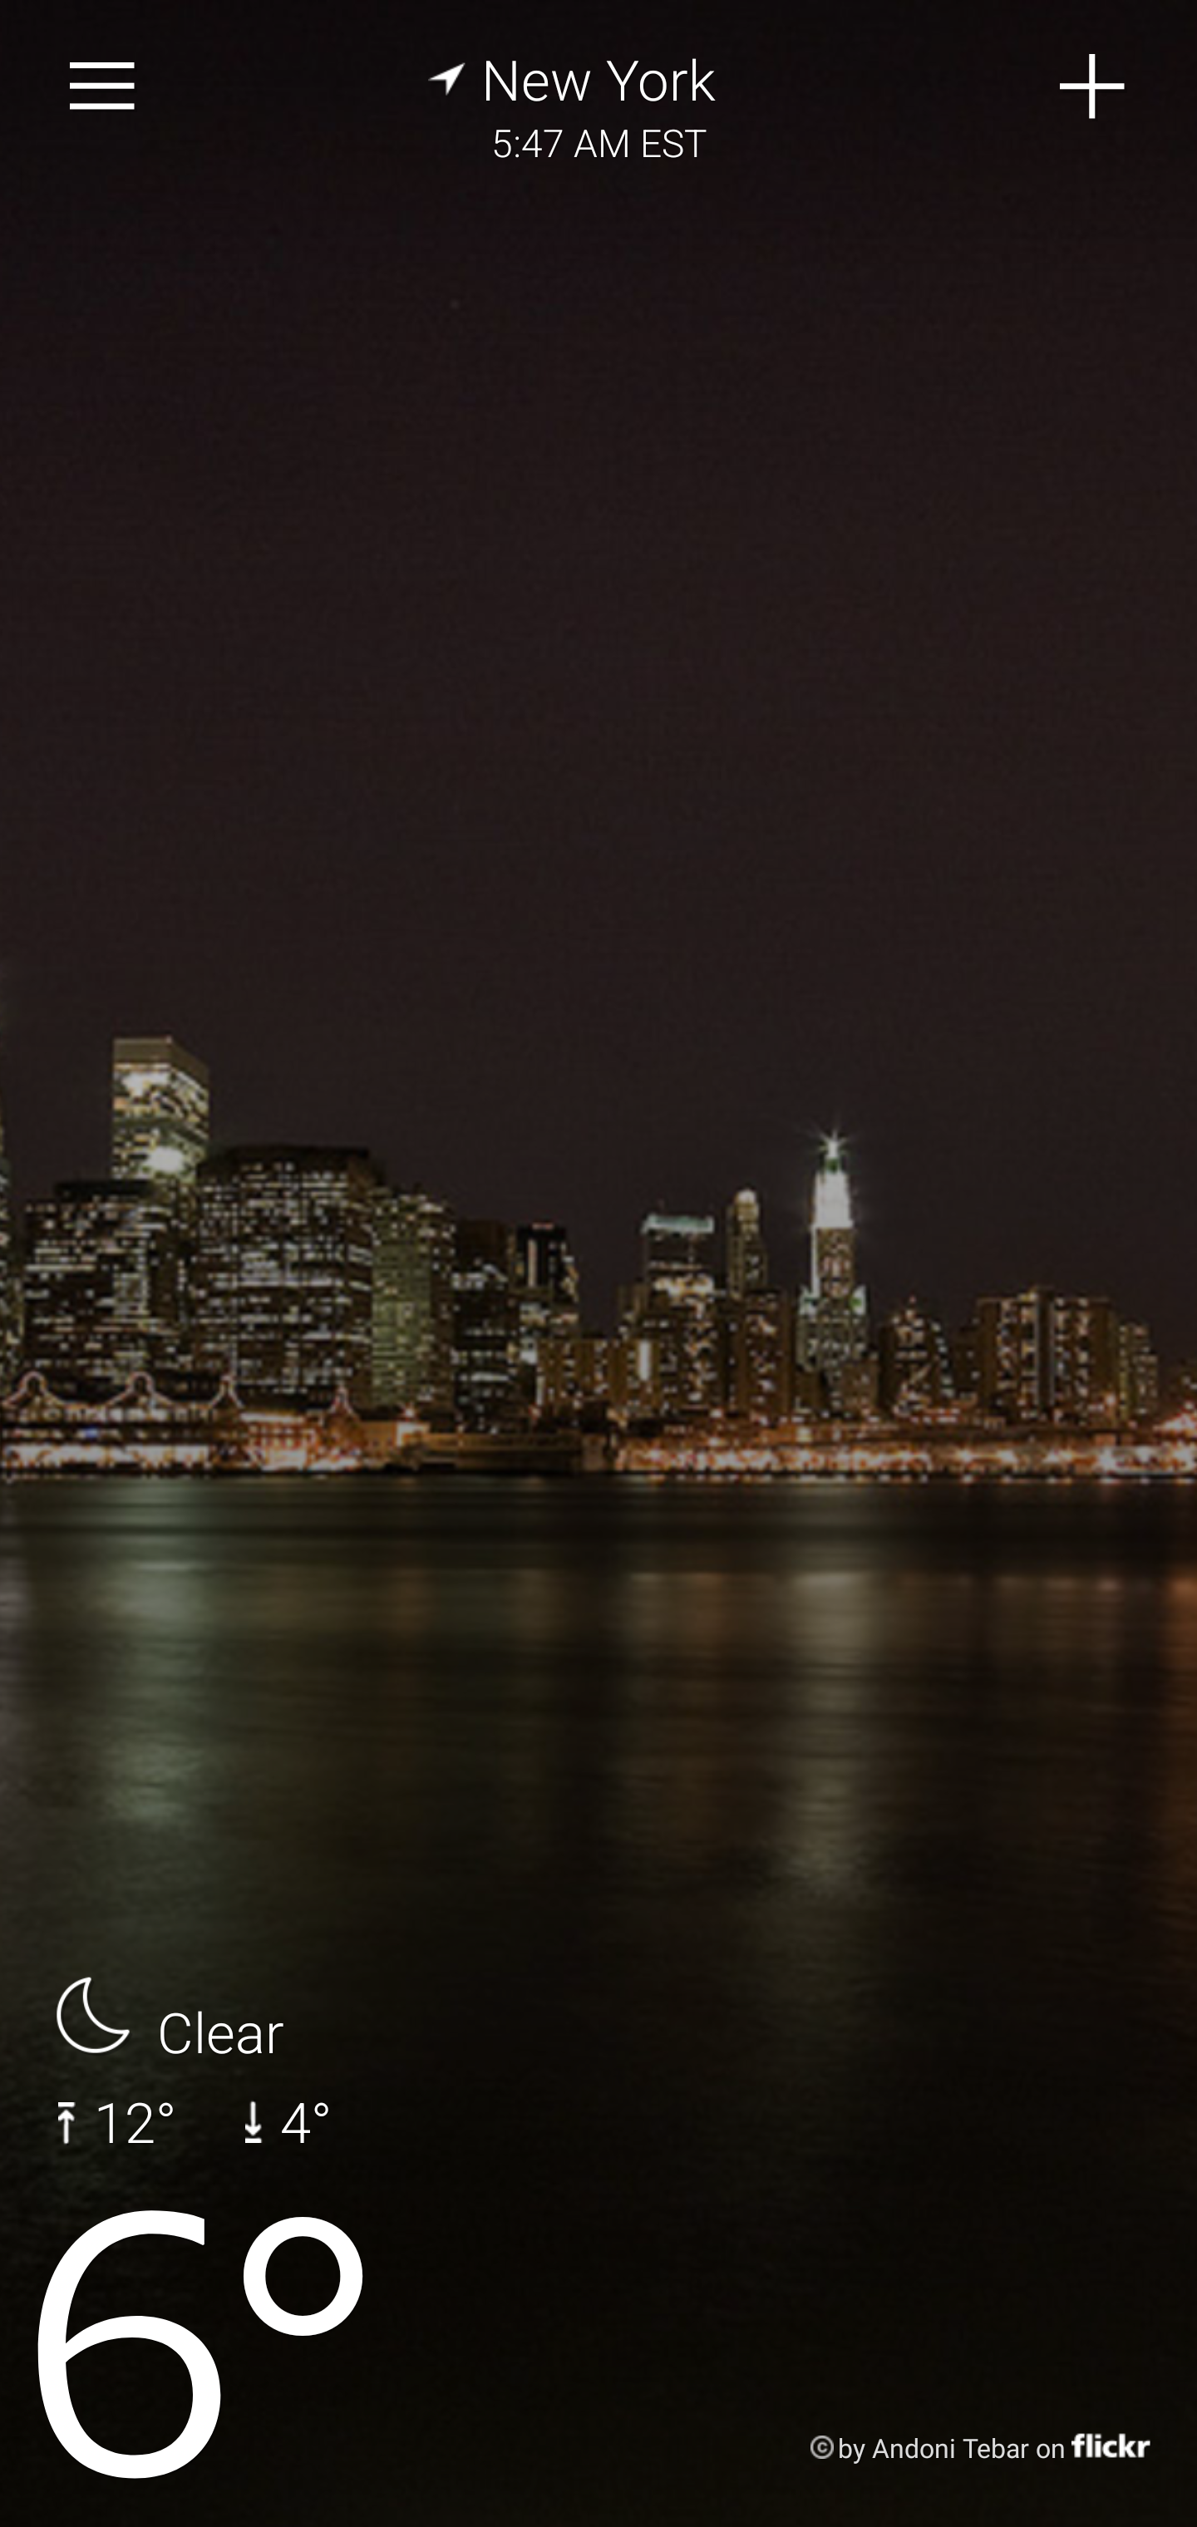  What do you see at coordinates (1093, 86) in the screenshot?
I see `Add City` at bounding box center [1093, 86].